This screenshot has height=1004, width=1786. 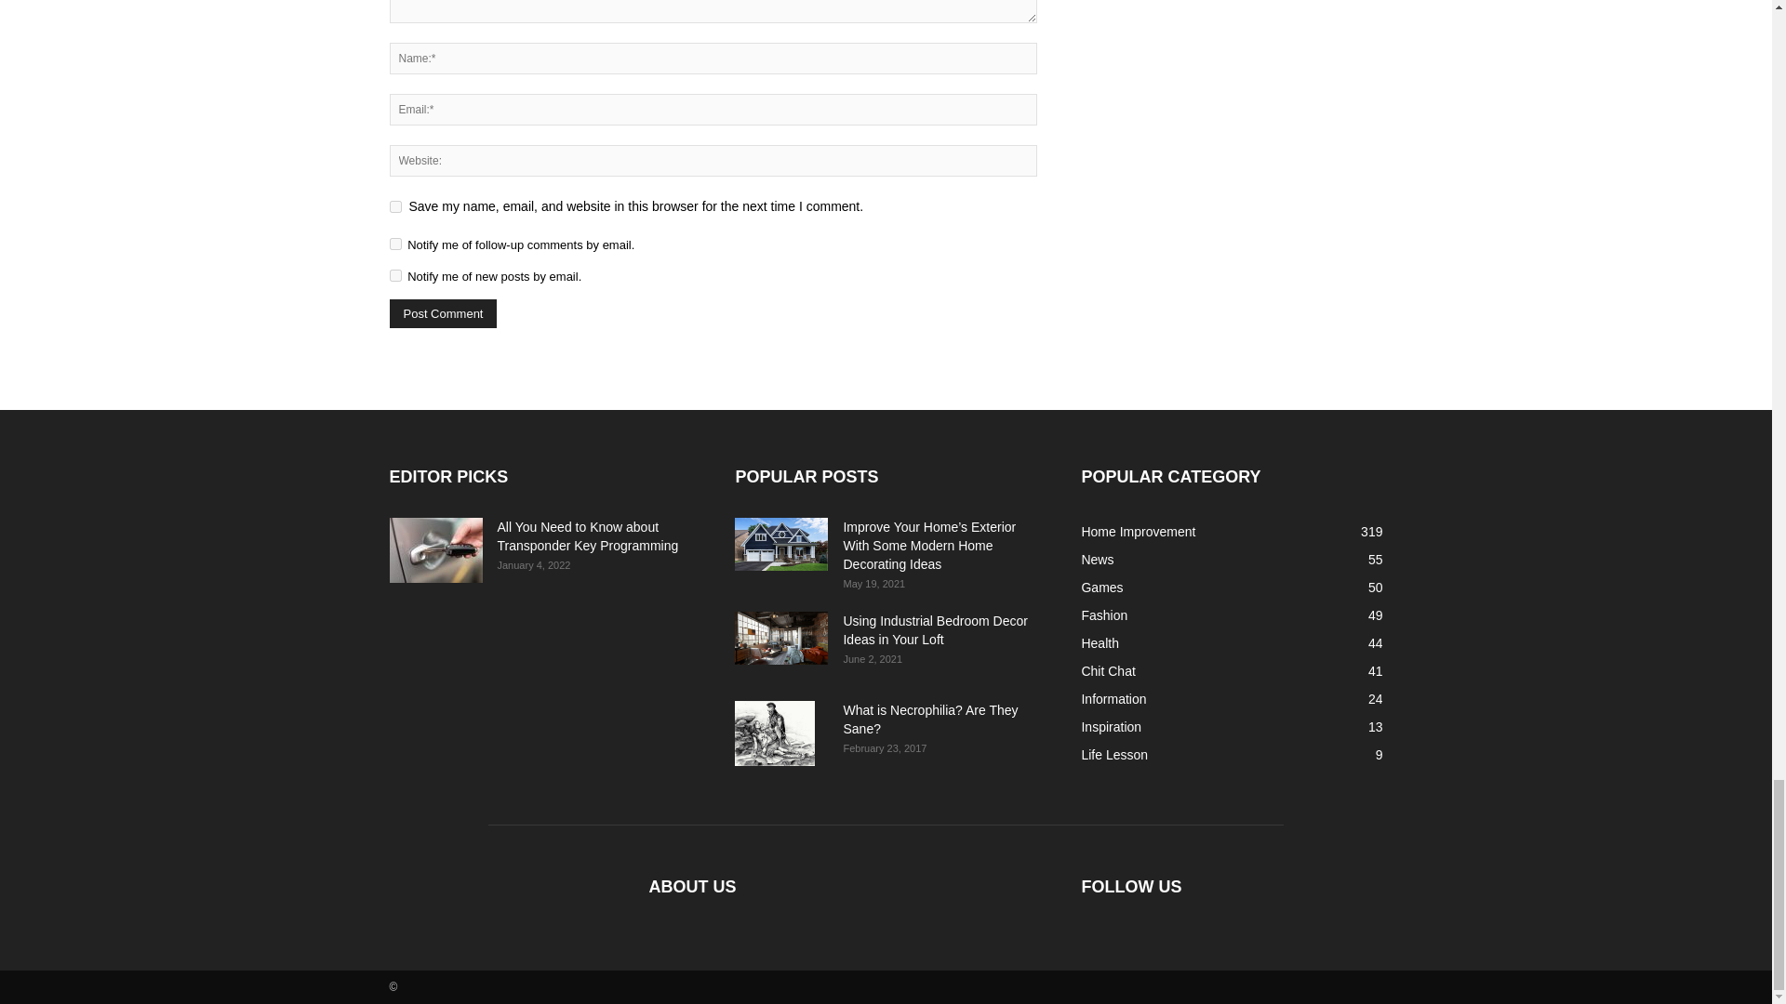 What do you see at coordinates (394, 275) in the screenshot?
I see `subscribe` at bounding box center [394, 275].